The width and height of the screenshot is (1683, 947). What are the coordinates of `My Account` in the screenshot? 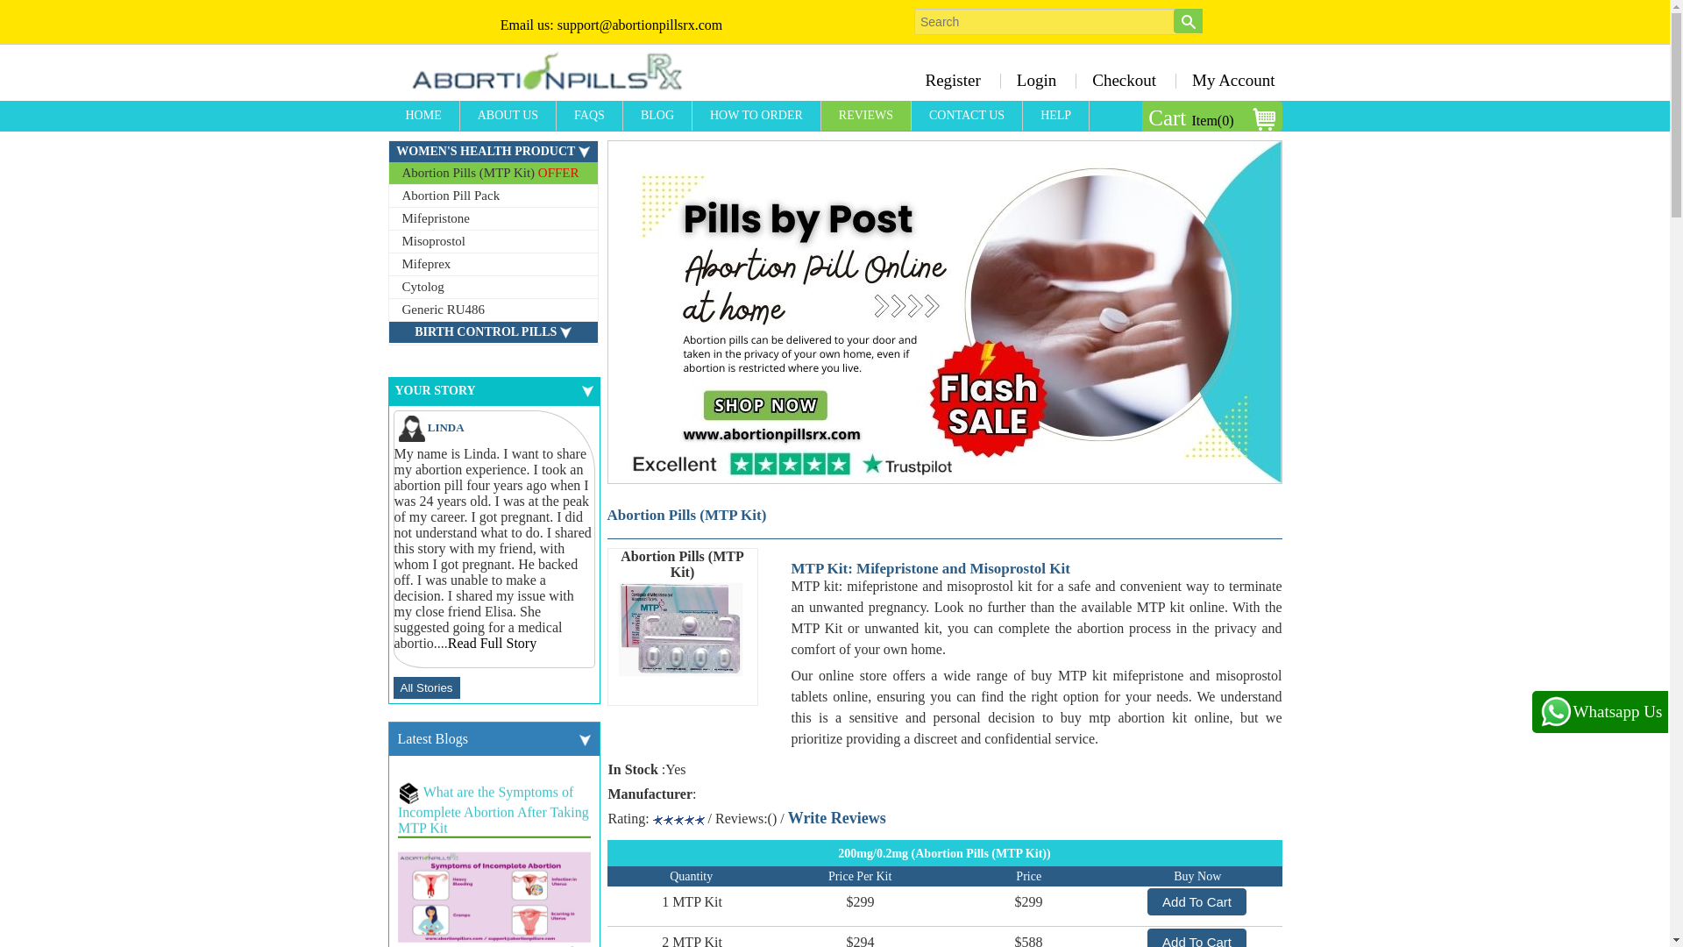 It's located at (1228, 80).